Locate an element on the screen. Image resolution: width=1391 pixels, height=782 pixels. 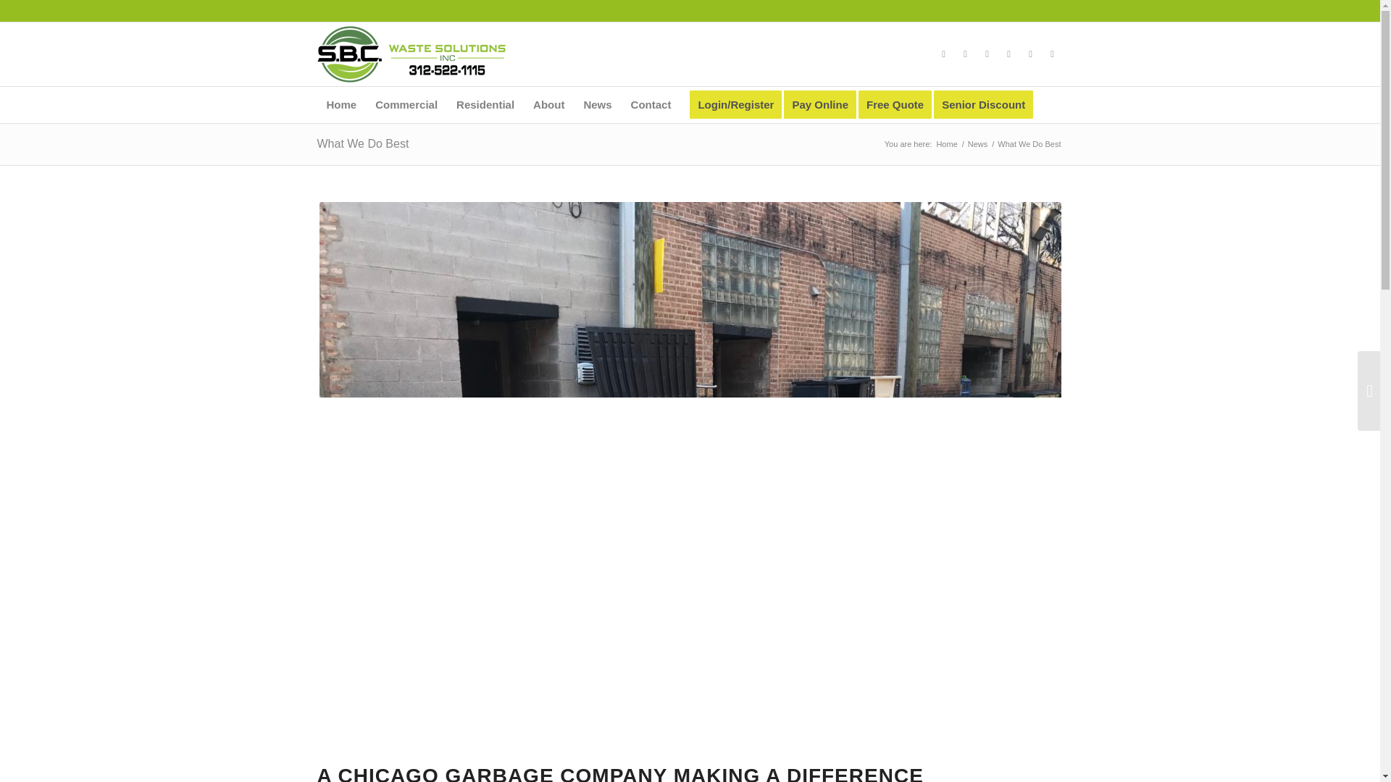
Commercial is located at coordinates (406, 104).